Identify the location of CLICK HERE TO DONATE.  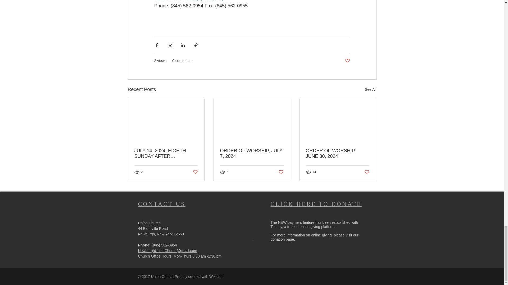
(316, 204).